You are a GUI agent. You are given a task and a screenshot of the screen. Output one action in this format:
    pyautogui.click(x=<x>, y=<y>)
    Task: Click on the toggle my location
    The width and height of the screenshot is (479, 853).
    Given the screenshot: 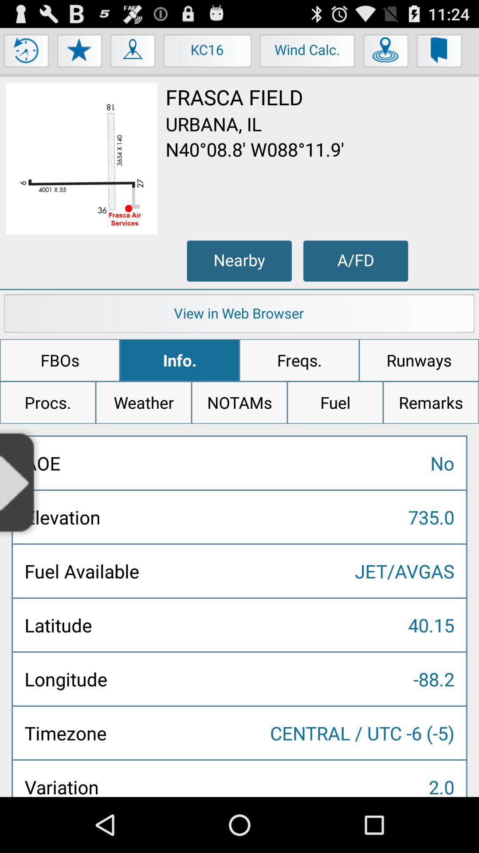 What is the action you would take?
    pyautogui.click(x=133, y=53)
    